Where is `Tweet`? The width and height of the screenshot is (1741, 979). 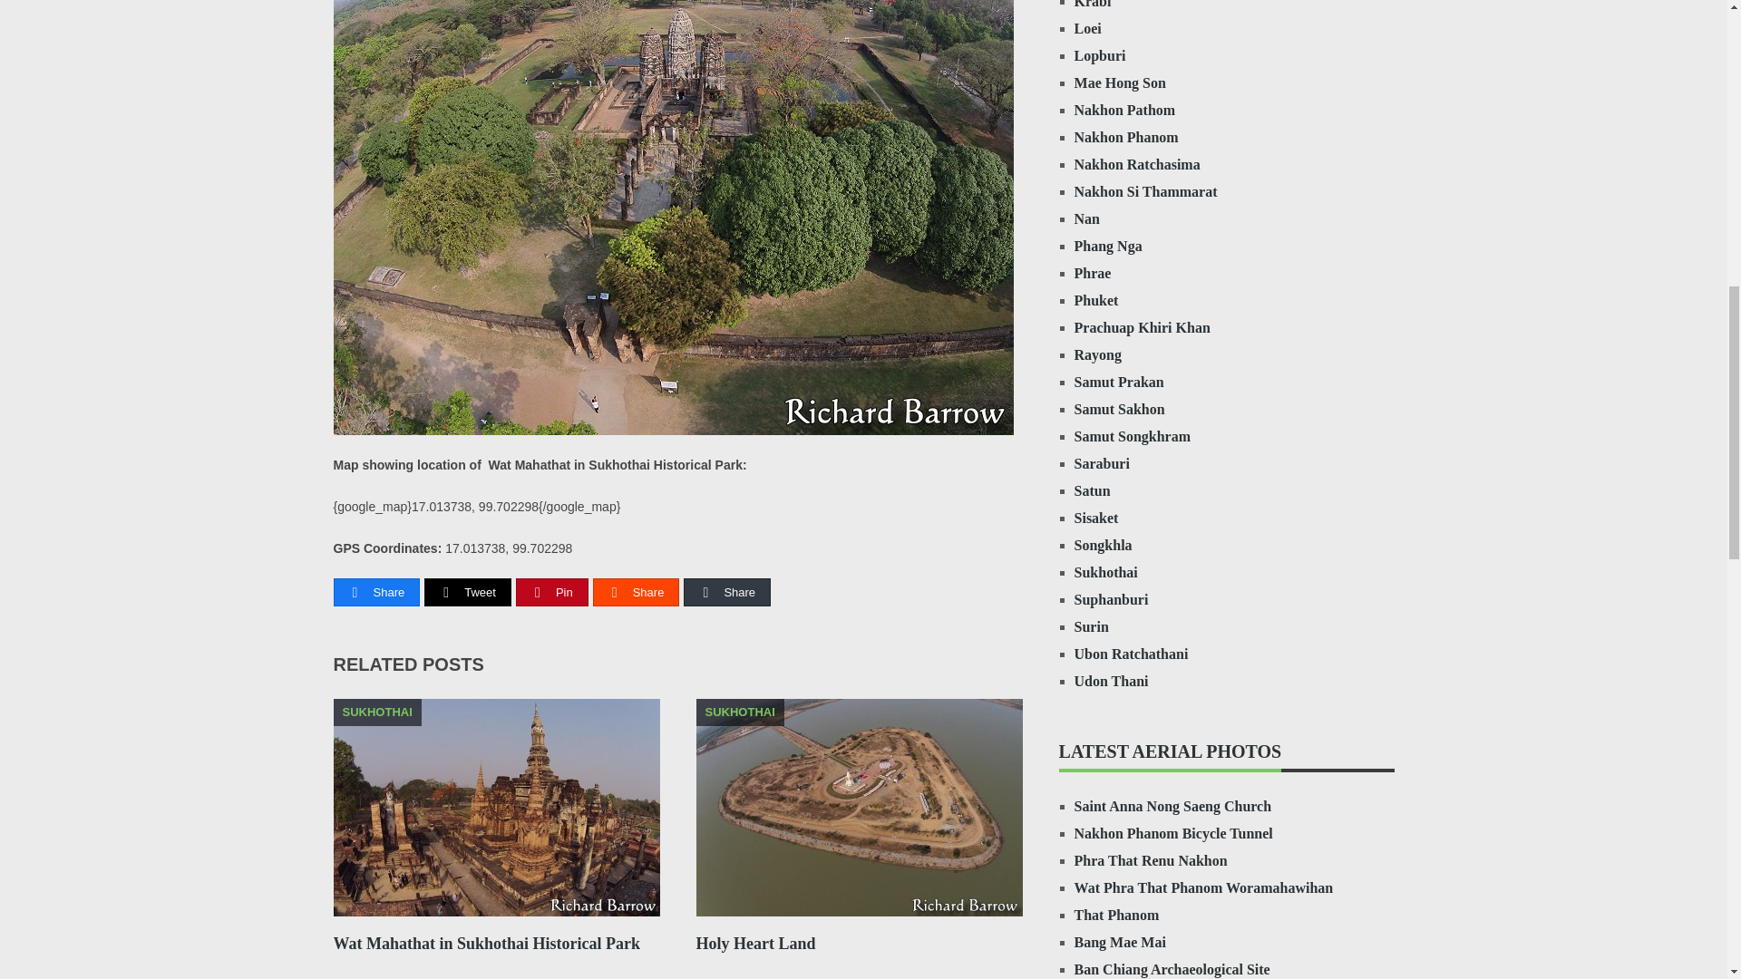
Tweet is located at coordinates (467, 593).